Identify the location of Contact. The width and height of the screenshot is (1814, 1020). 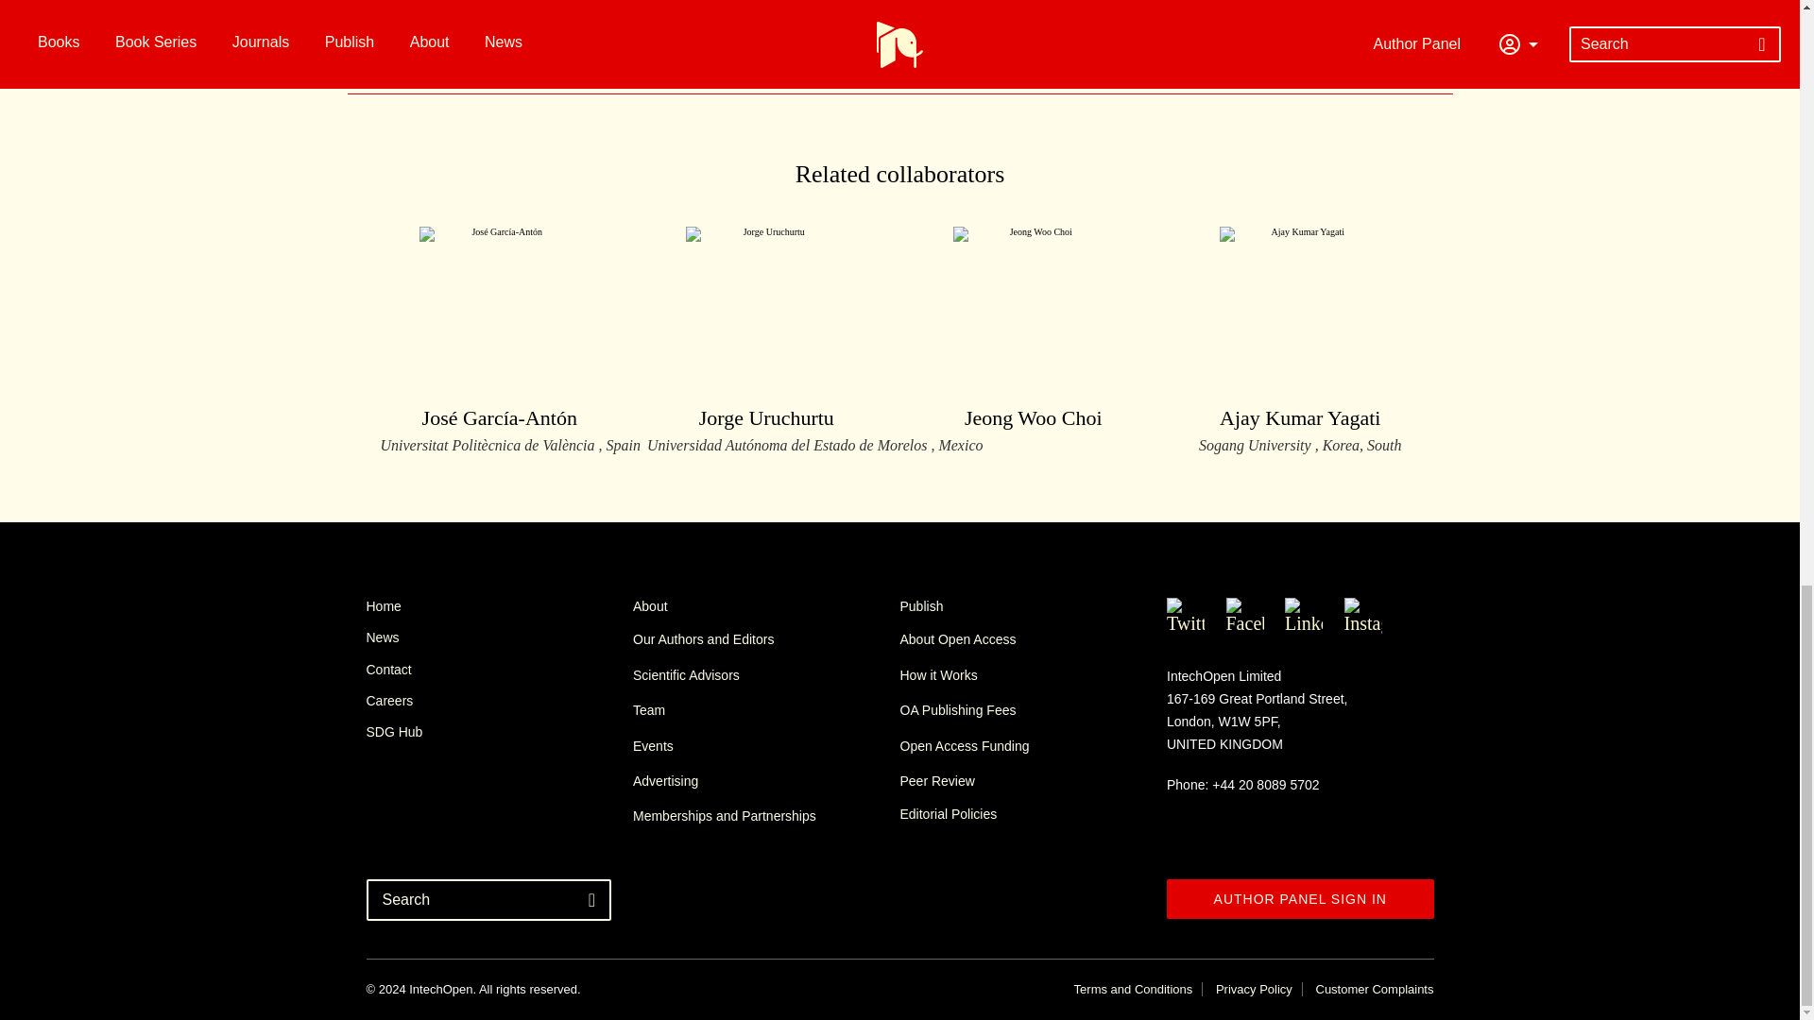
(1033, 331).